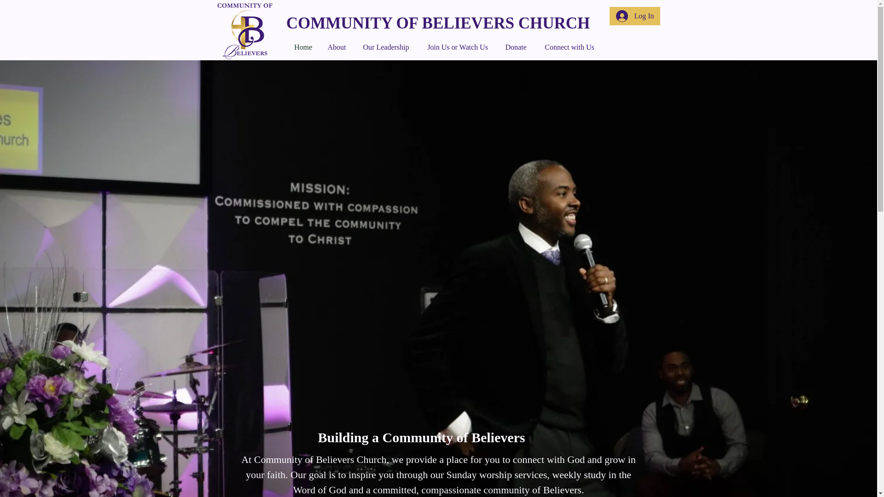  I want to click on Connect with Us, so click(569, 47).